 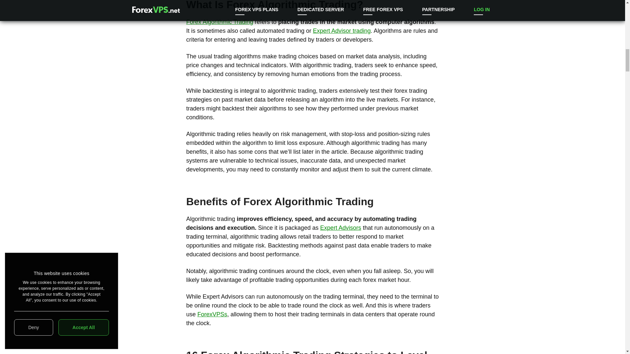 I want to click on Forex Algorithmic Trading, so click(x=220, y=22).